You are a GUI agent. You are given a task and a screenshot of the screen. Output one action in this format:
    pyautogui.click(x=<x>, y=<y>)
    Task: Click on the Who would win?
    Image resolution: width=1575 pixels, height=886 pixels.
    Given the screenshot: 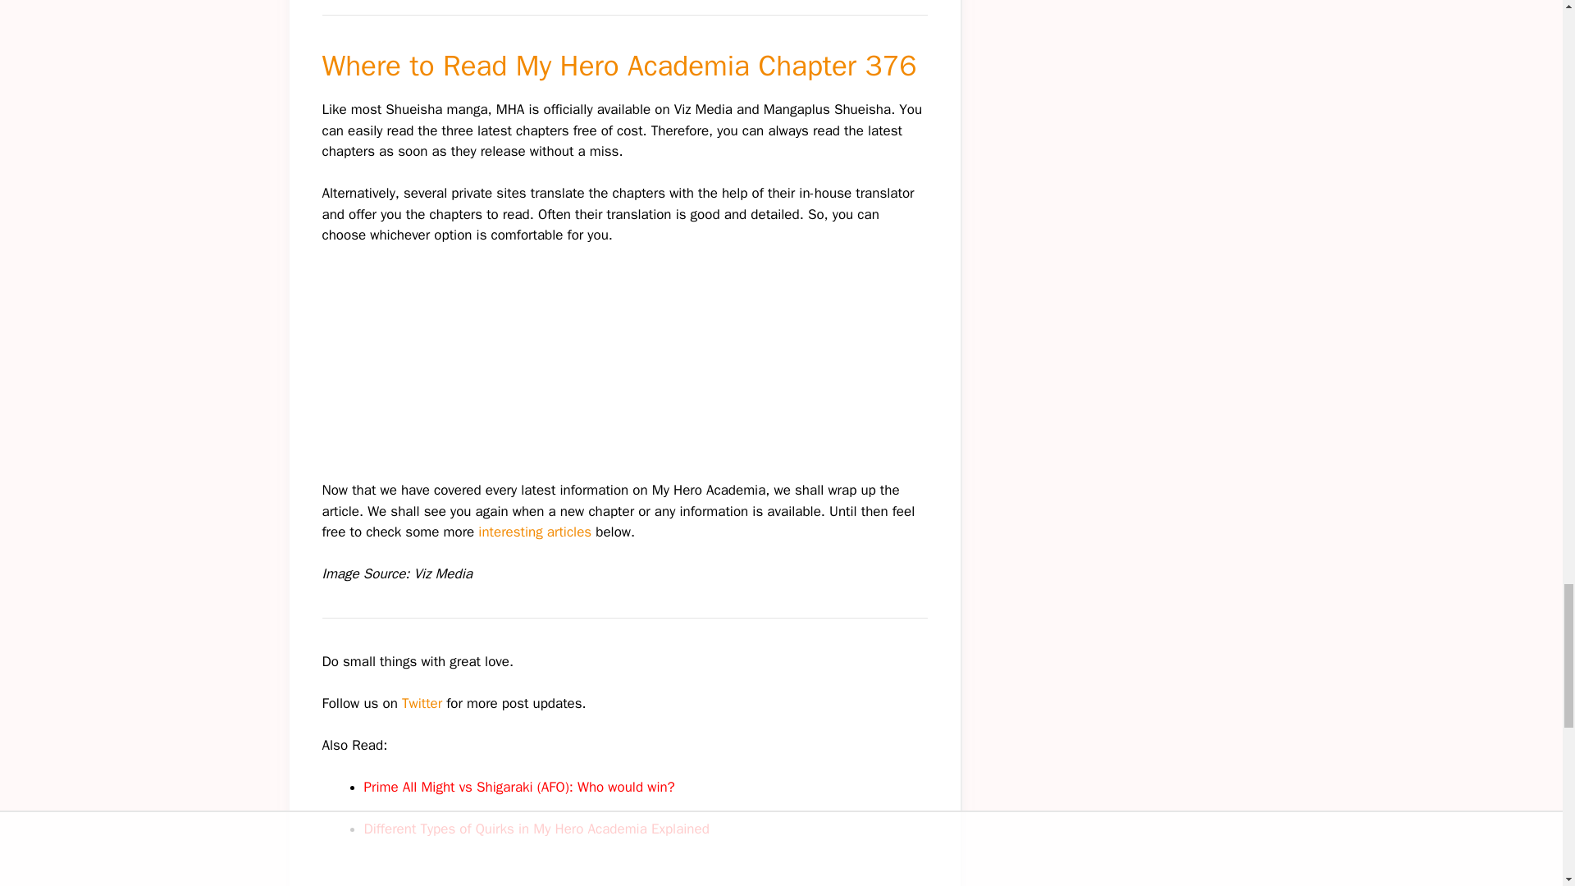 What is the action you would take?
    pyautogui.click(x=627, y=787)
    